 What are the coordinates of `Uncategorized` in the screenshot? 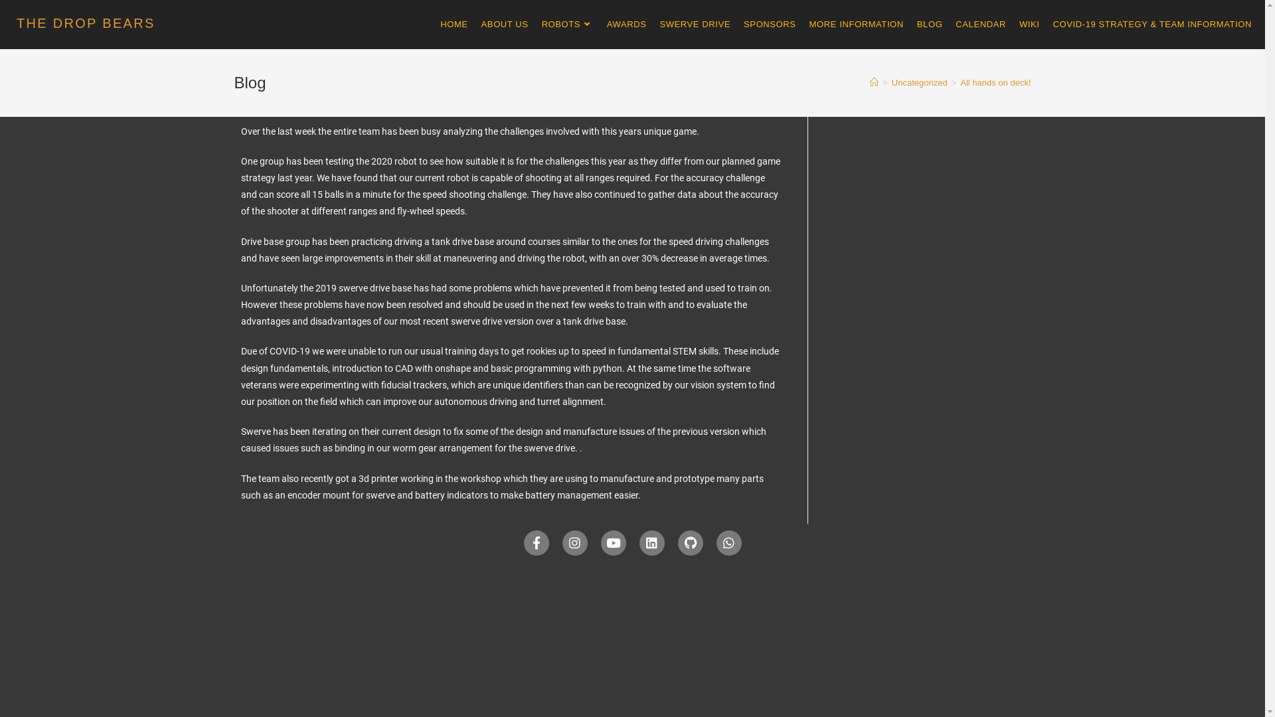 It's located at (920, 82).